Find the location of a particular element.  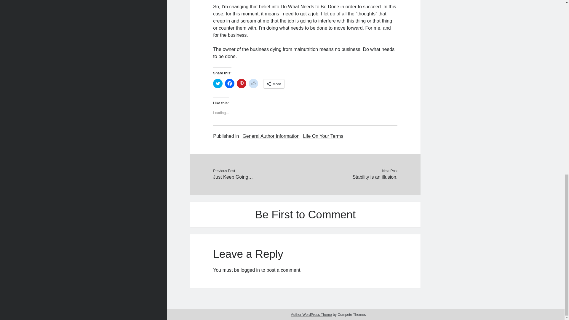

View all posts in General Author Information is located at coordinates (271, 136).